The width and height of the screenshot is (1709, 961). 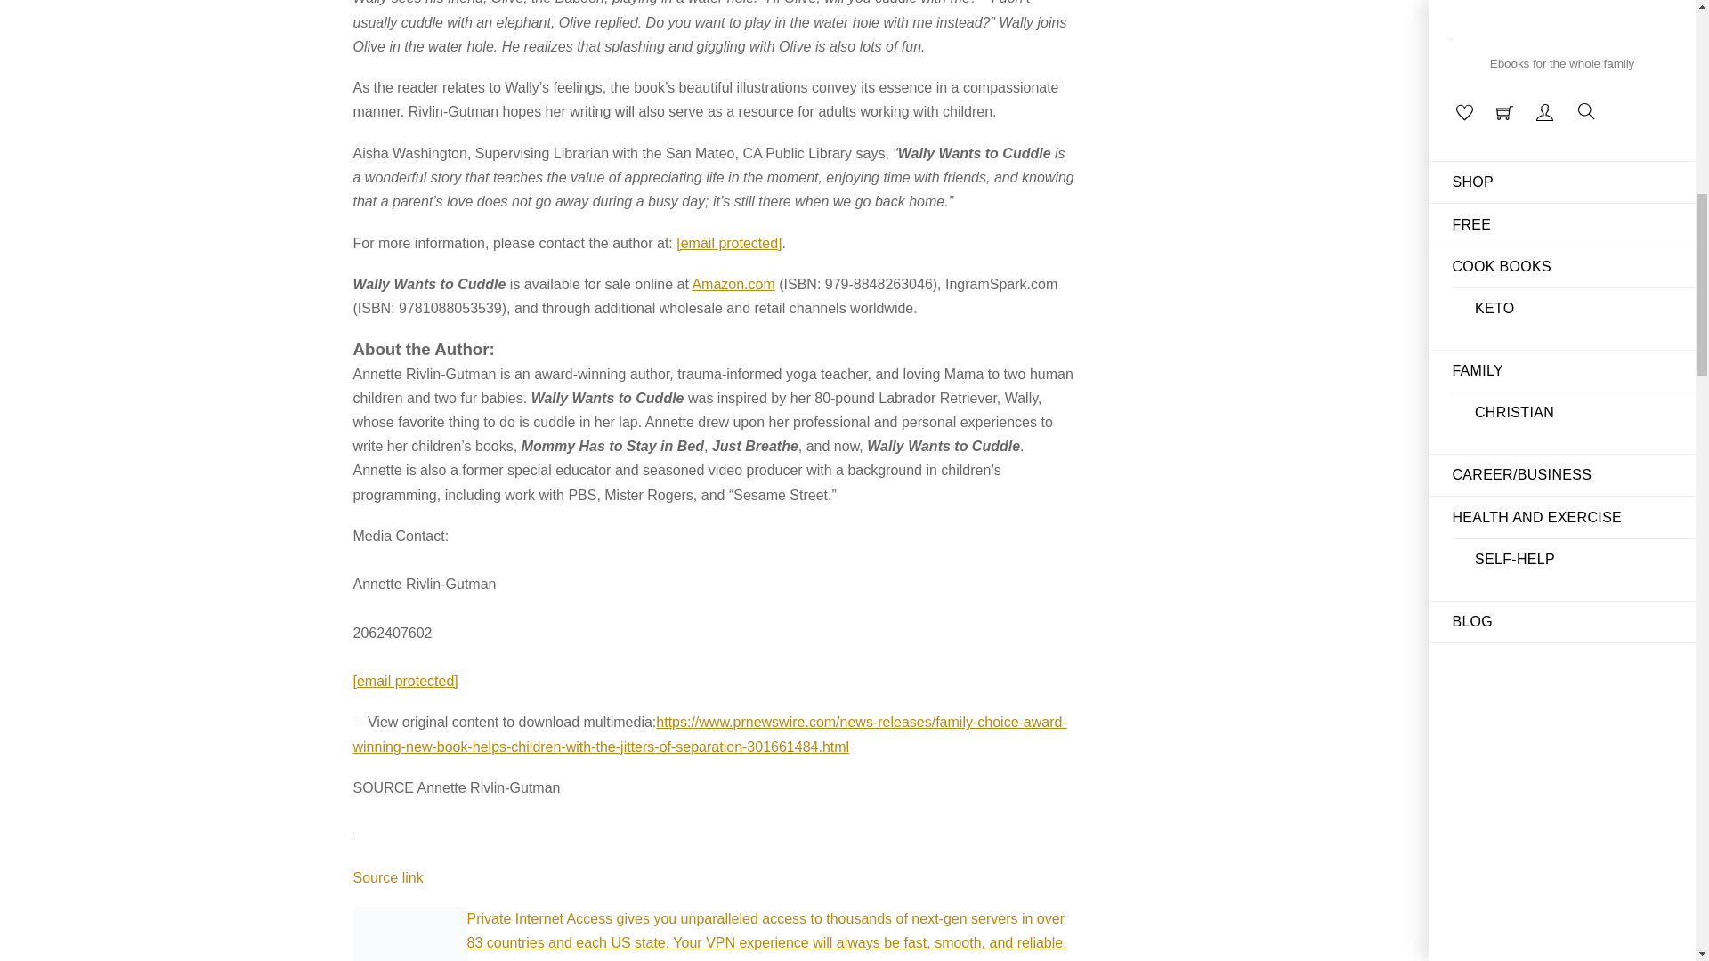 I want to click on Amazon.com, so click(x=733, y=285).